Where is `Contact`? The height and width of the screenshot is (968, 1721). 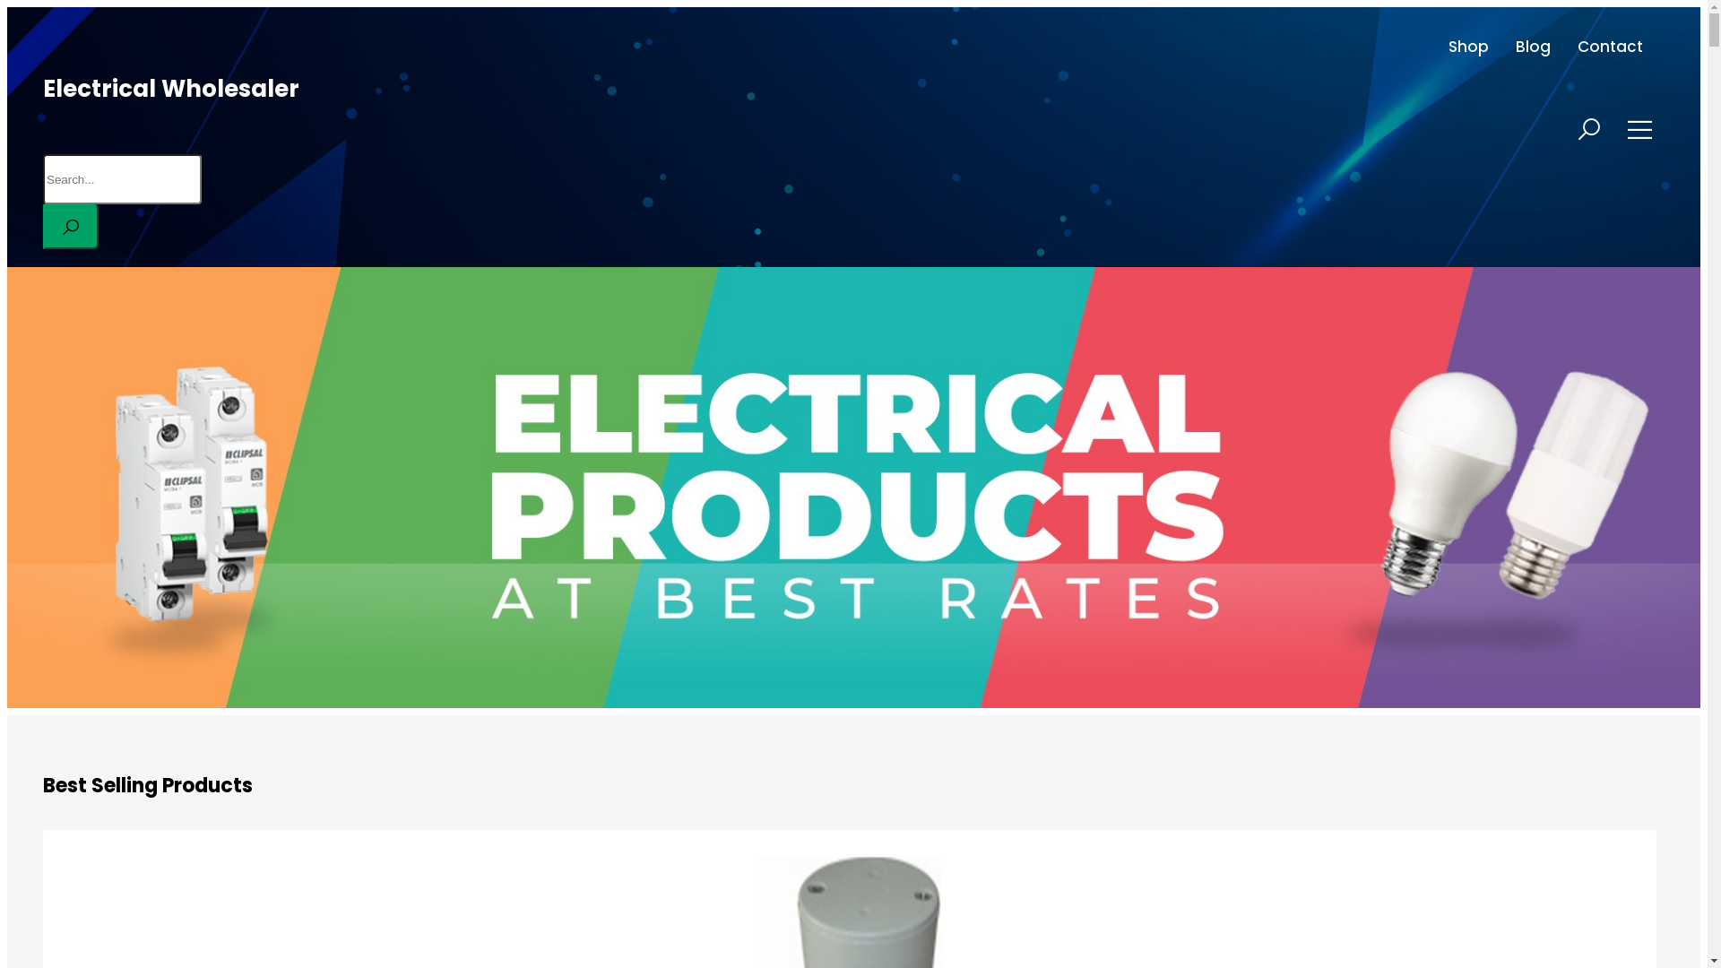 Contact is located at coordinates (1610, 47).